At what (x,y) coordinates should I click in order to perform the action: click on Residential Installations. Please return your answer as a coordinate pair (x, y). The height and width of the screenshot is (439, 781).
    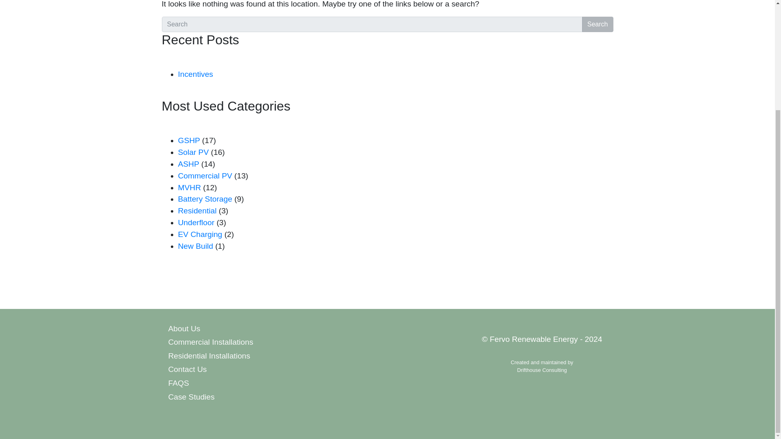
    Looking at the image, I should click on (233, 356).